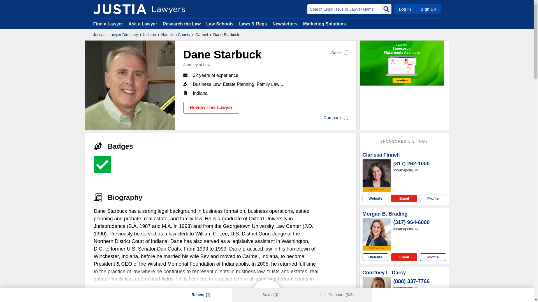 Image resolution: width=538 pixels, height=302 pixels. What do you see at coordinates (384, 273) in the screenshot?
I see `Courtney L. Darcy` at bounding box center [384, 273].